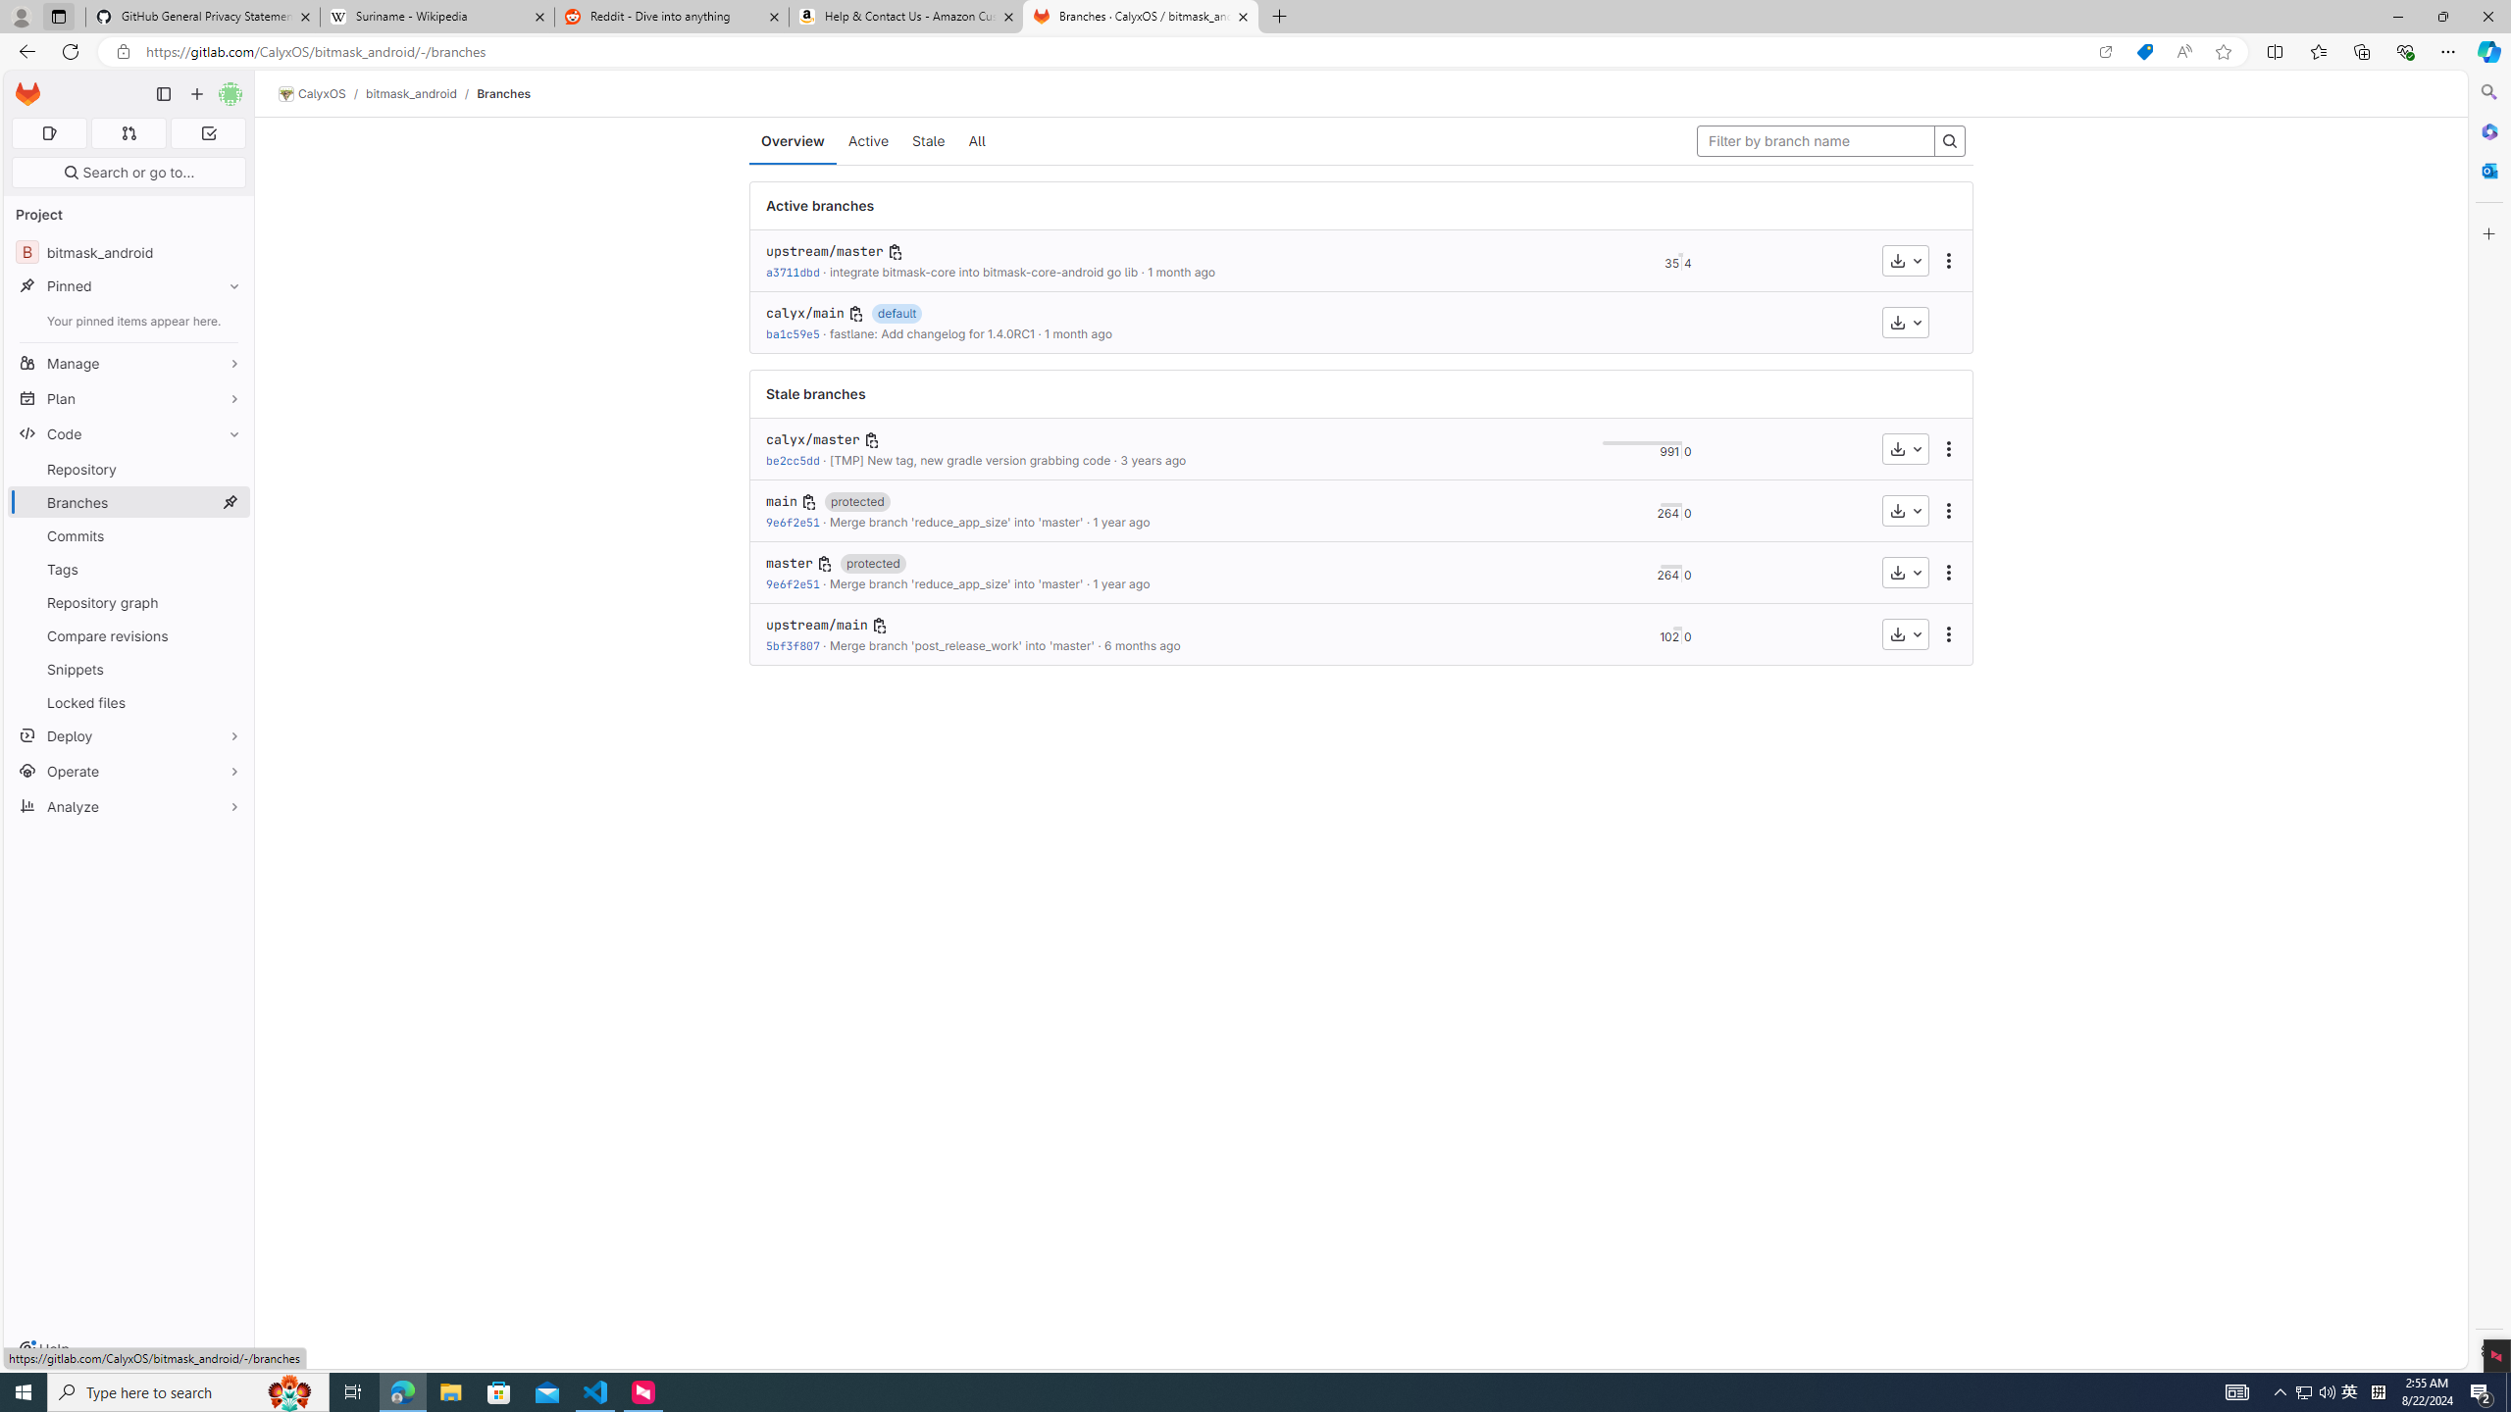  I want to click on Pin Locked files, so click(230, 702).